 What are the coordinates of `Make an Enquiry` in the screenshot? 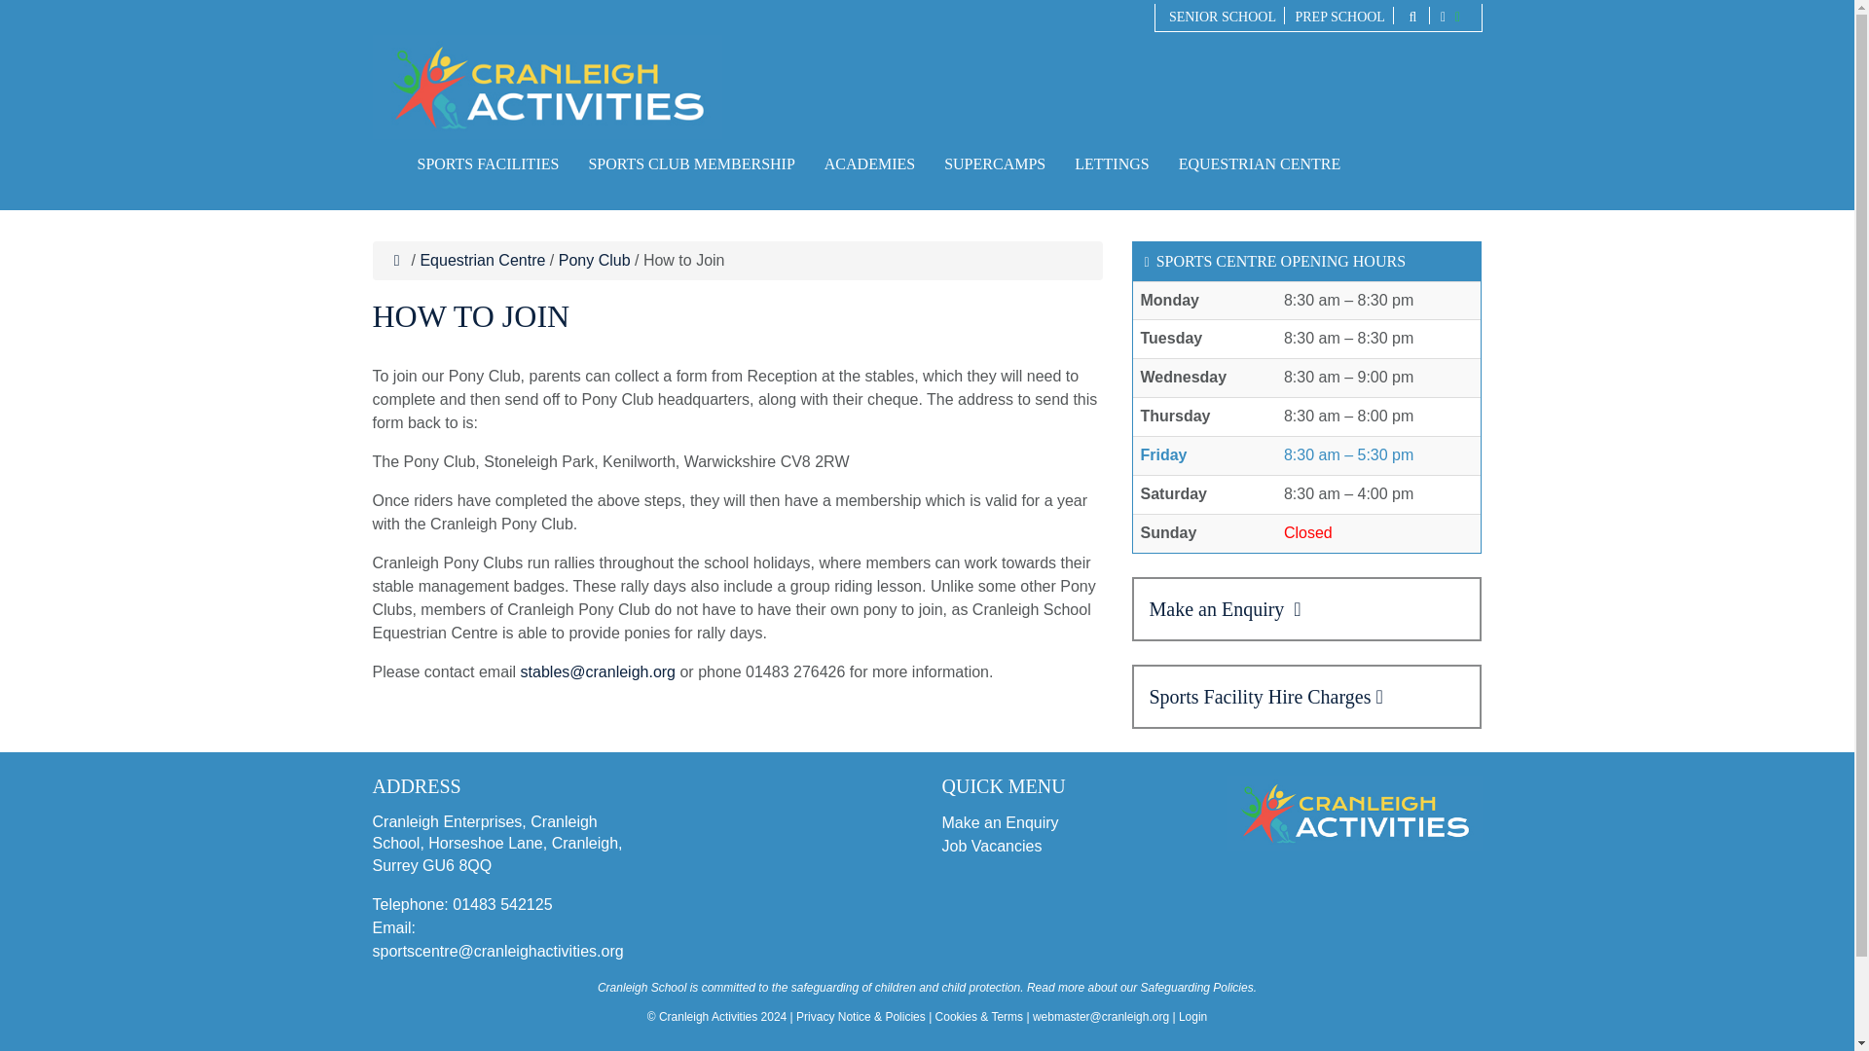 It's located at (1001, 821).